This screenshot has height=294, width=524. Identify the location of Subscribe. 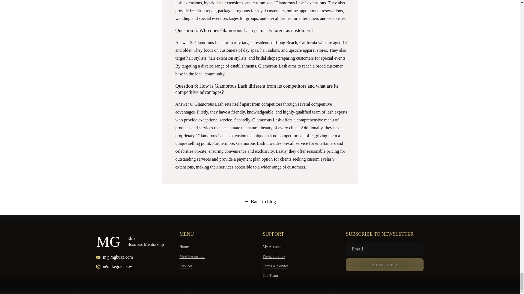
(384, 265).